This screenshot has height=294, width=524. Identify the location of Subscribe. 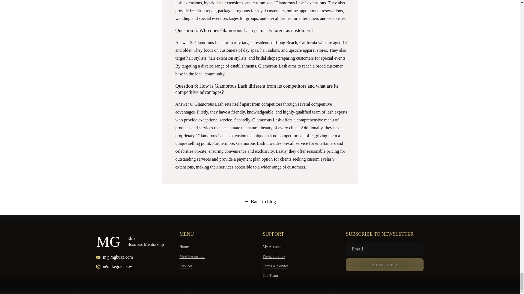
(384, 265).